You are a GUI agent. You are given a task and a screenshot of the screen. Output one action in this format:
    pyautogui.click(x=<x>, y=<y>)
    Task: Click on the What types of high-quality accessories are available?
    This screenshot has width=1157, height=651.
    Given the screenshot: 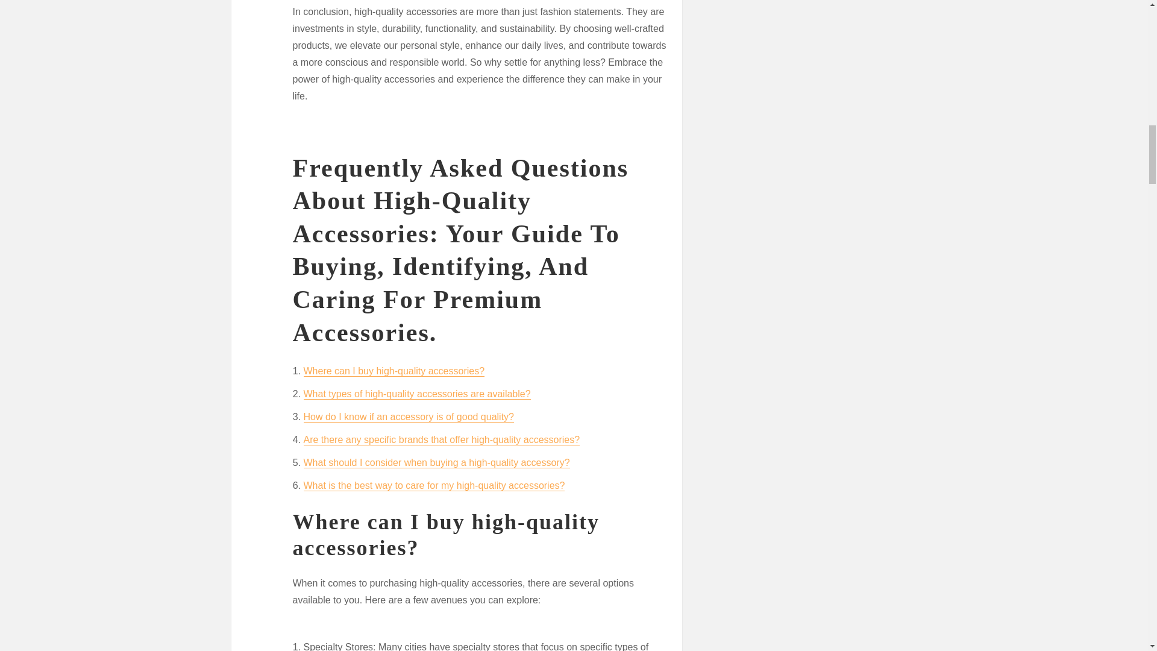 What is the action you would take?
    pyautogui.click(x=417, y=394)
    